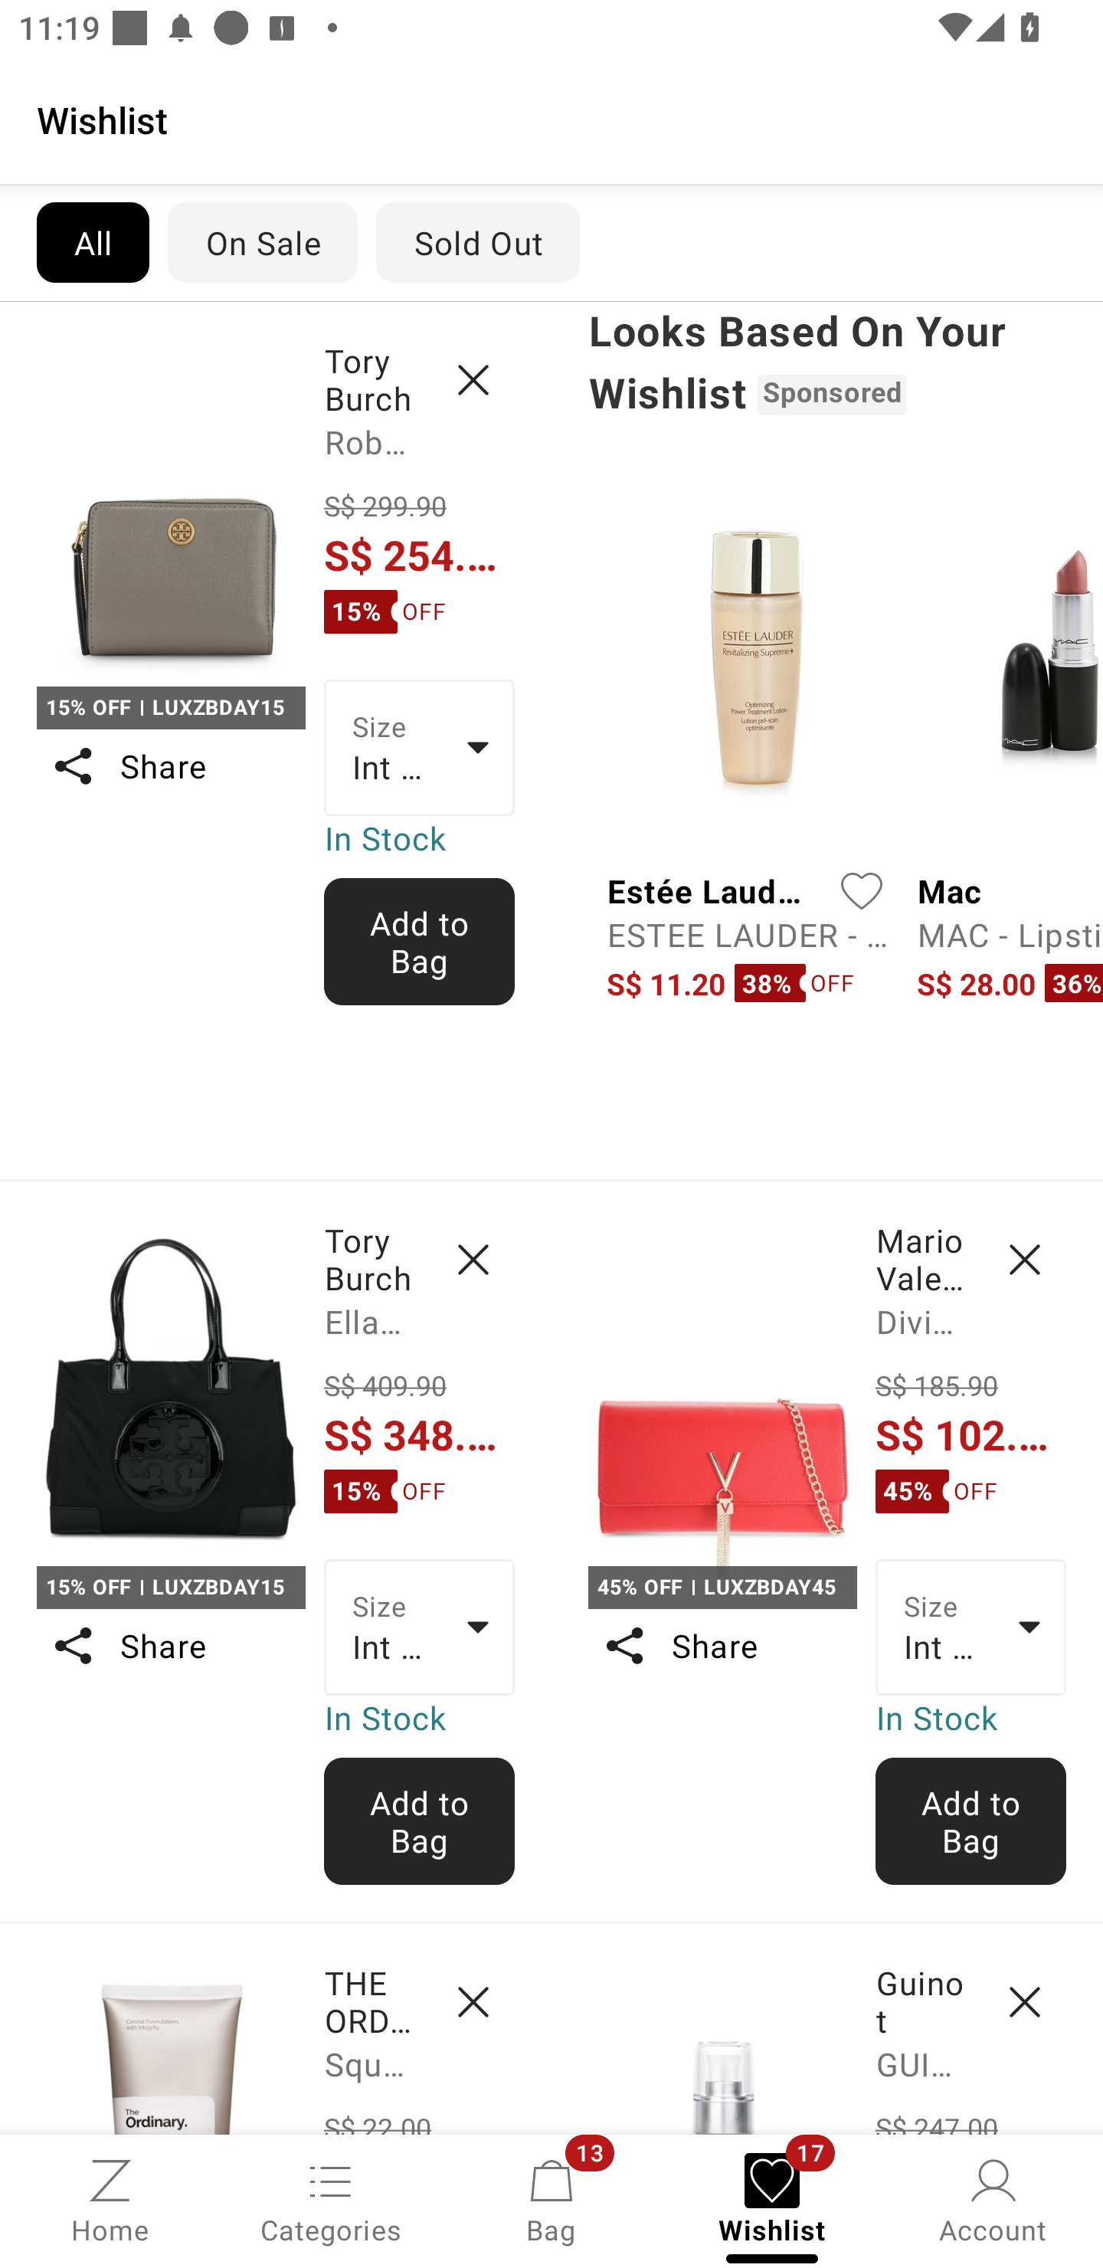 The image size is (1103, 2268). I want to click on Account, so click(993, 2199).